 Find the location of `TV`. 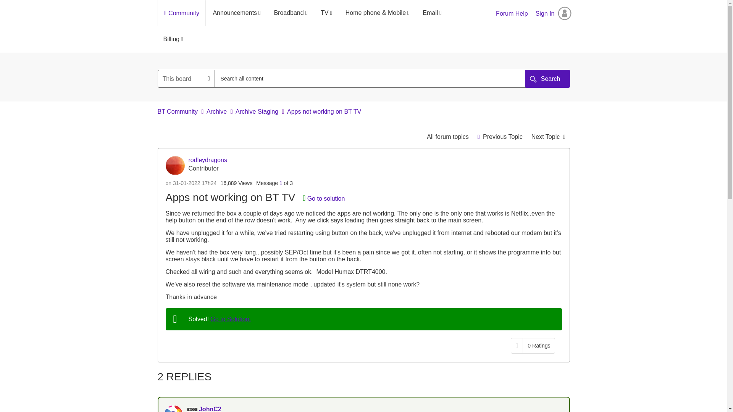

TV is located at coordinates (326, 13).